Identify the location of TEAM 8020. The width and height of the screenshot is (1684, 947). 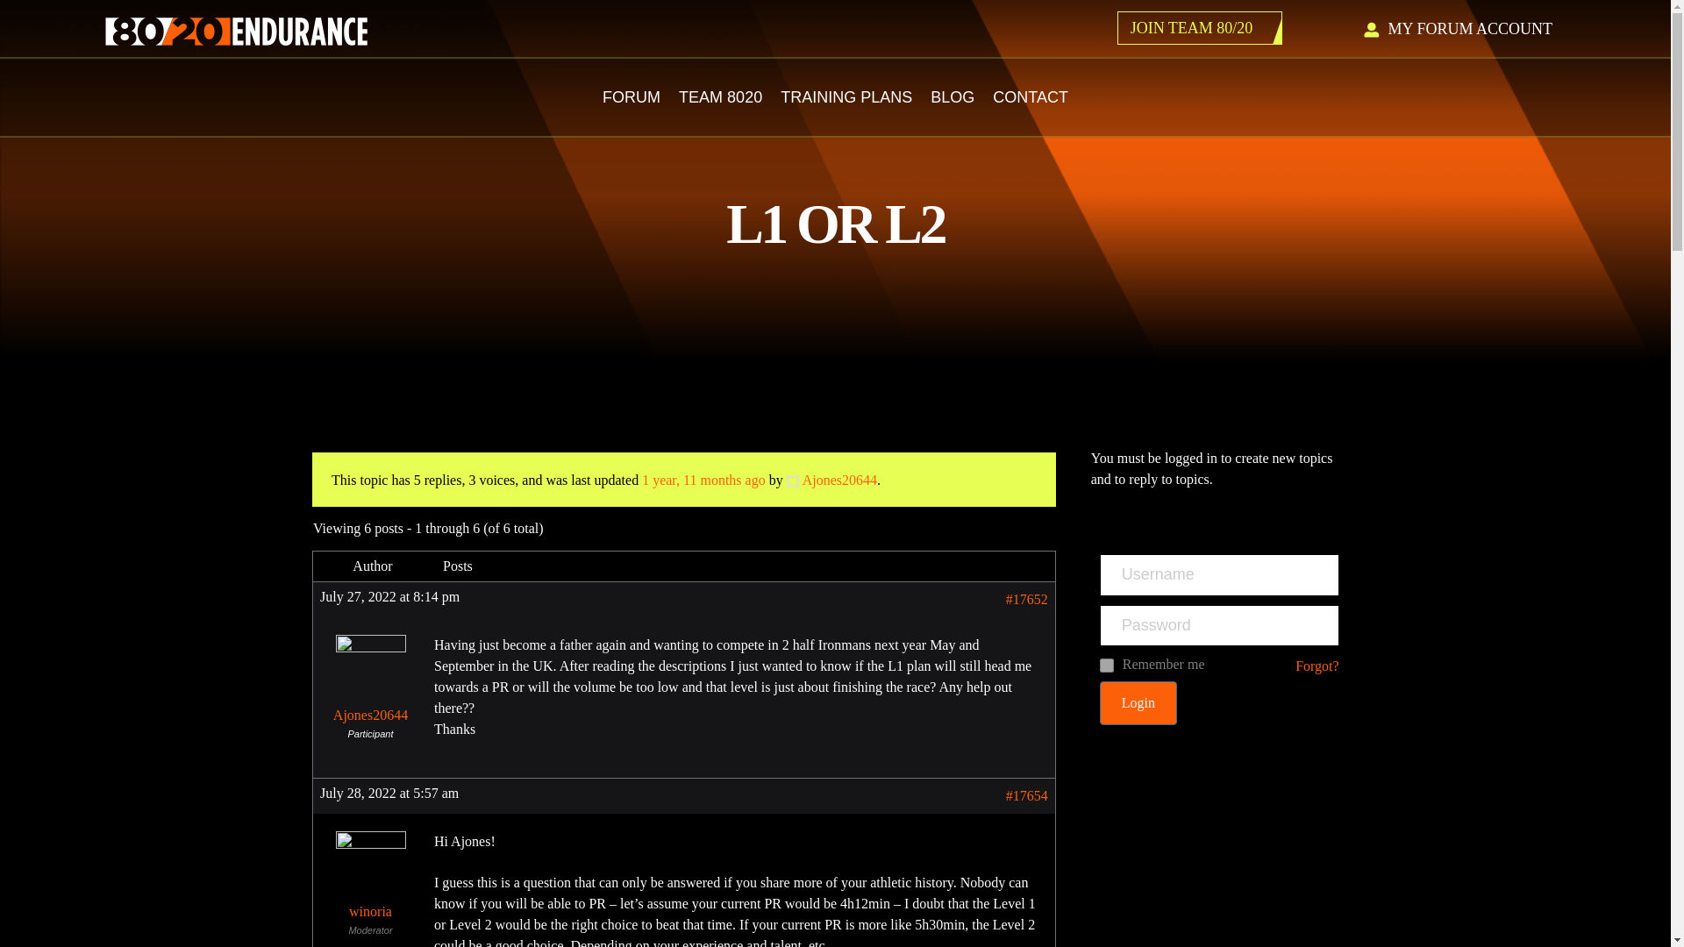
(721, 96).